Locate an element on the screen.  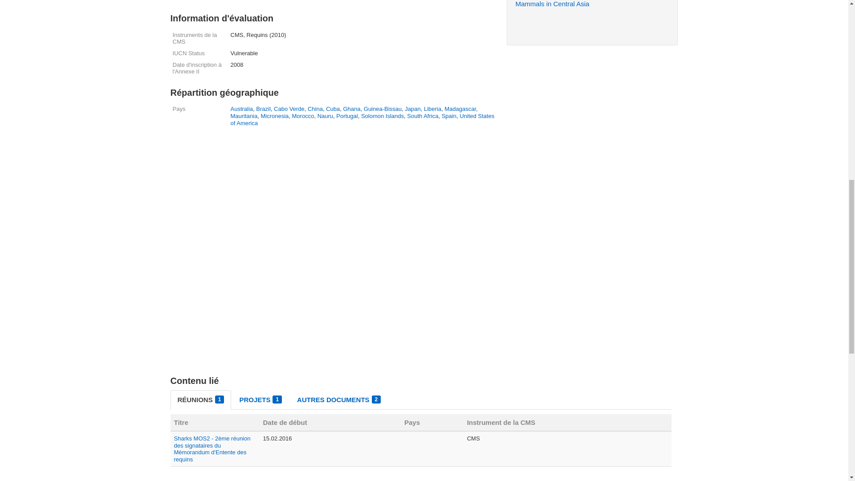
Cabo Verde is located at coordinates (289, 109).